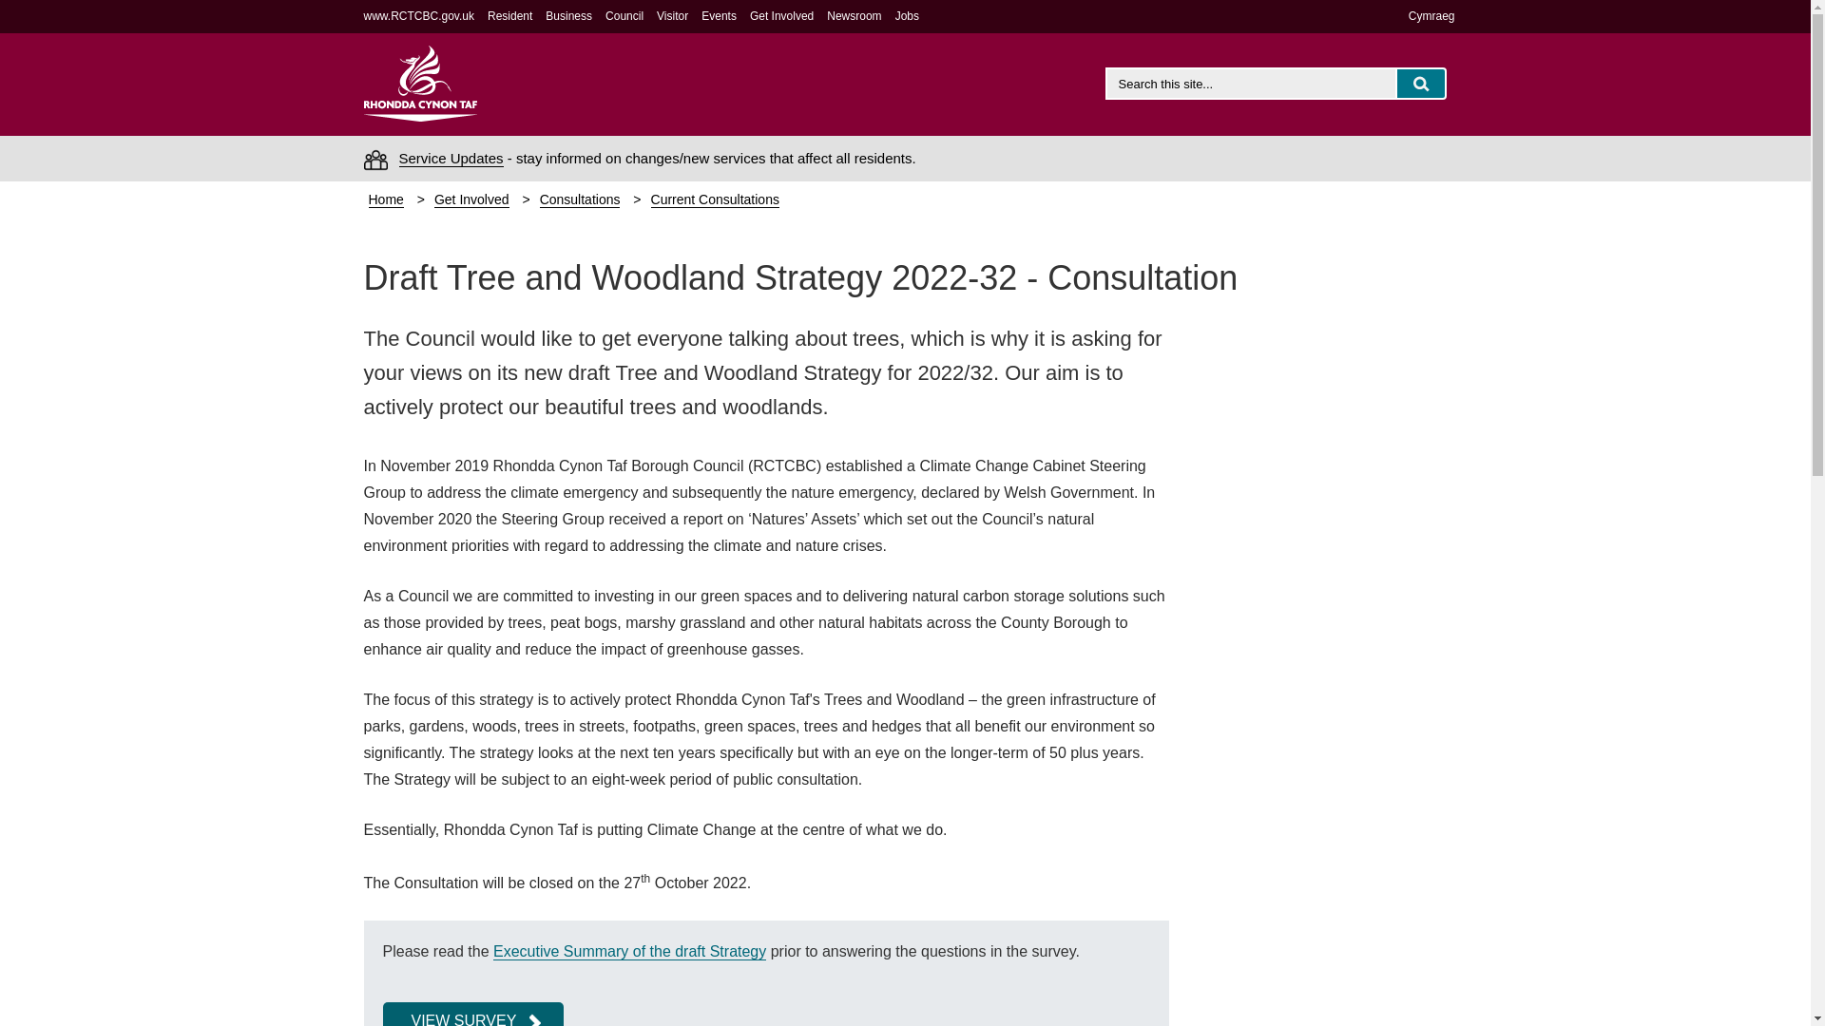 The width and height of the screenshot is (1825, 1026). What do you see at coordinates (719, 15) in the screenshot?
I see `Events` at bounding box center [719, 15].